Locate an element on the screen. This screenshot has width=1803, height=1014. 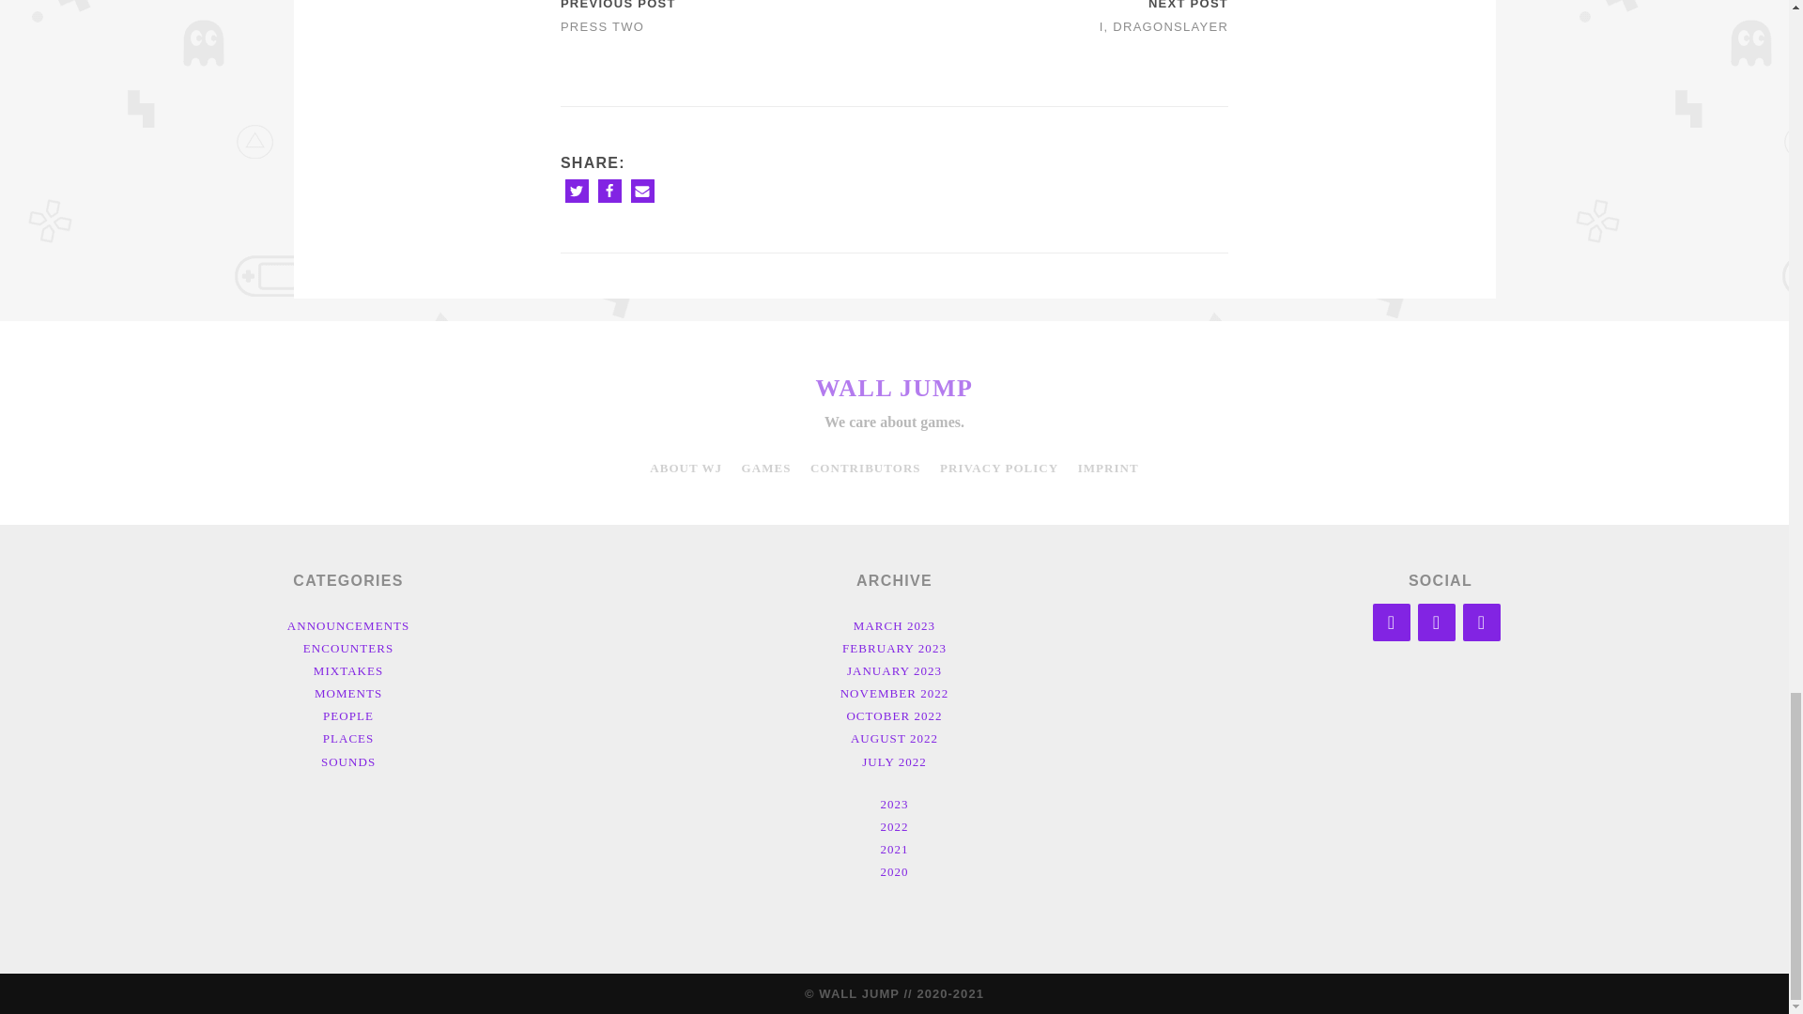
WALL JUMP is located at coordinates (894, 387).